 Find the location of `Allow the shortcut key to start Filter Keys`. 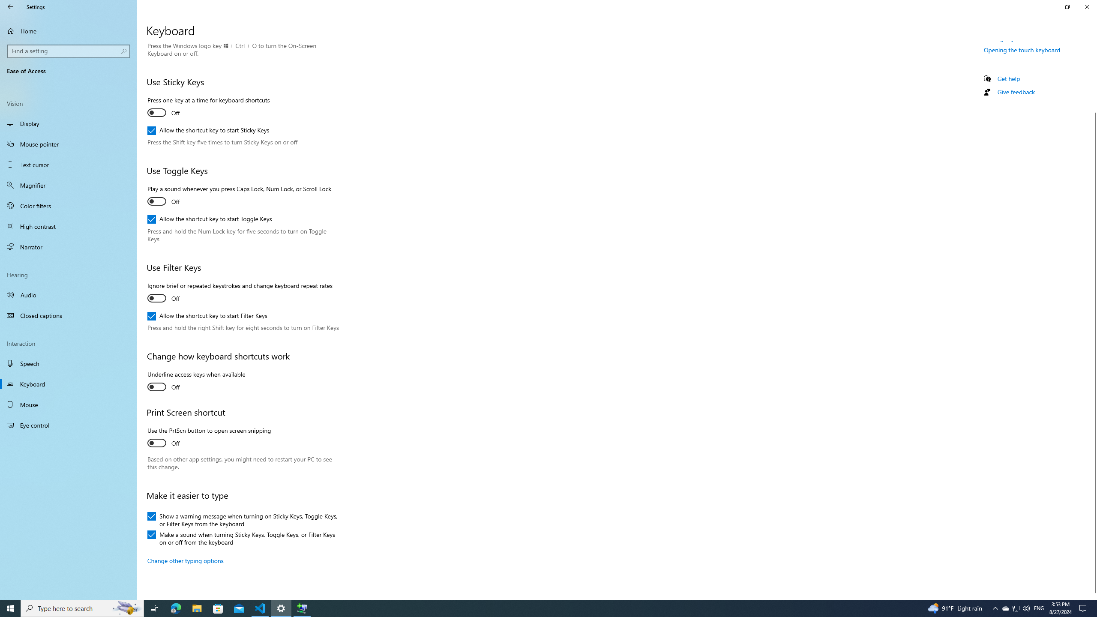

Allow the shortcut key to start Filter Keys is located at coordinates (532, 608).